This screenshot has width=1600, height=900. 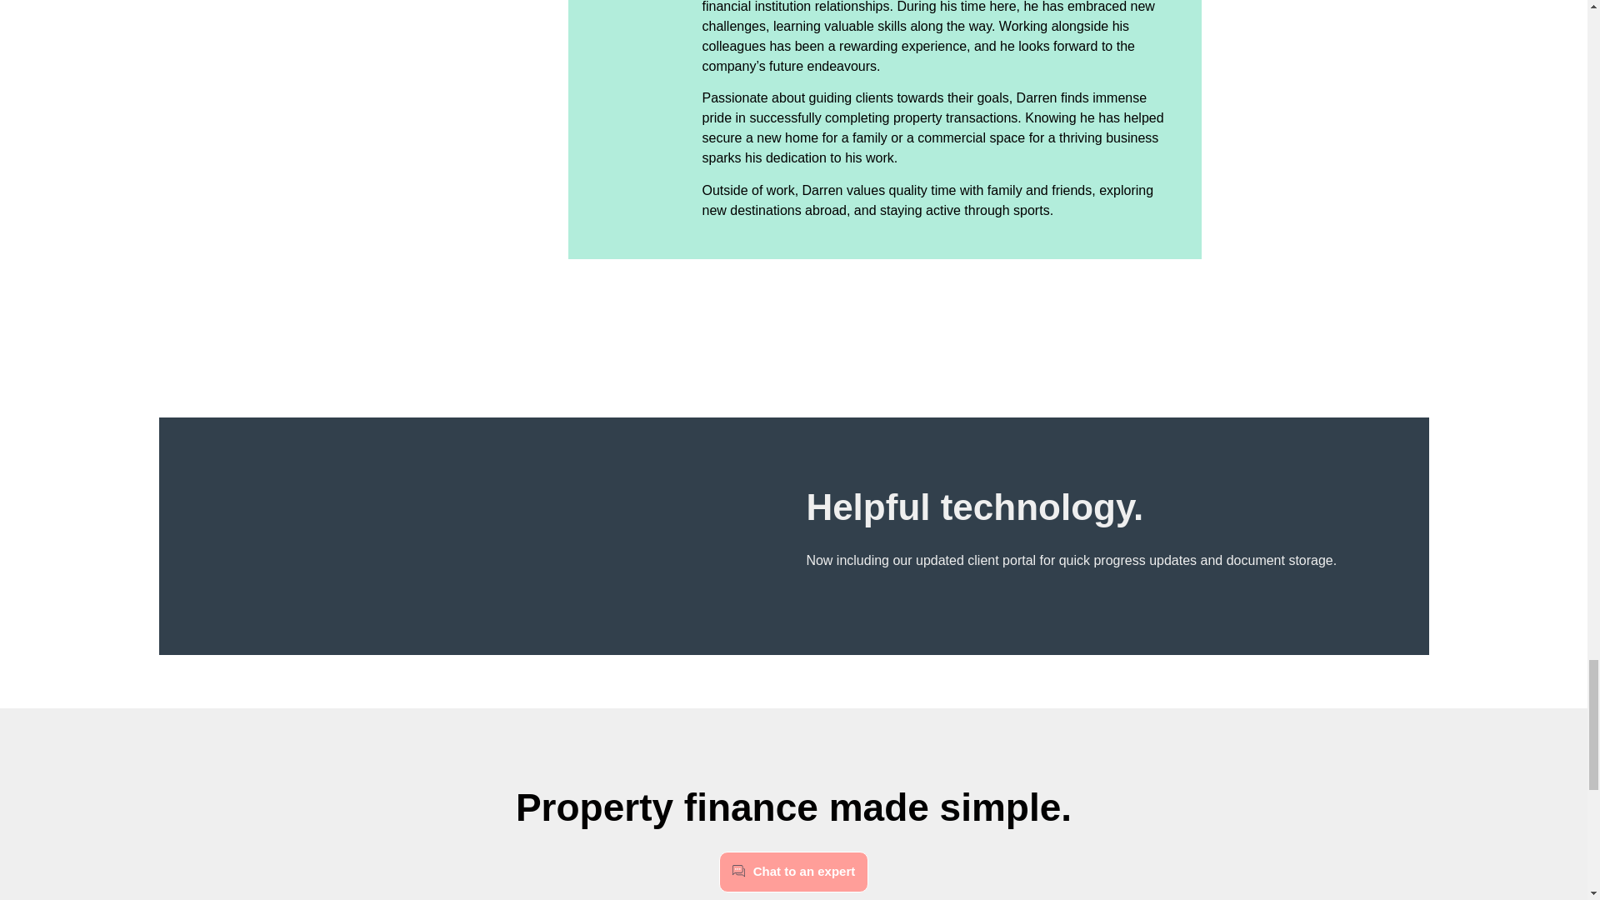 What do you see at coordinates (793, 872) in the screenshot?
I see `Chat to an expert` at bounding box center [793, 872].